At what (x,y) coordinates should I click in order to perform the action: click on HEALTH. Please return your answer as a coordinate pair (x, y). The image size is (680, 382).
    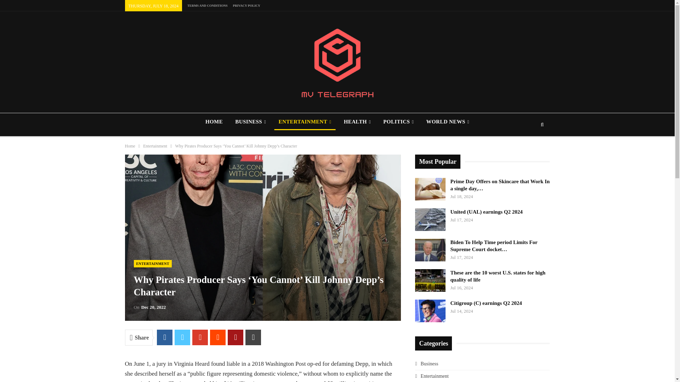
    Looking at the image, I should click on (357, 122).